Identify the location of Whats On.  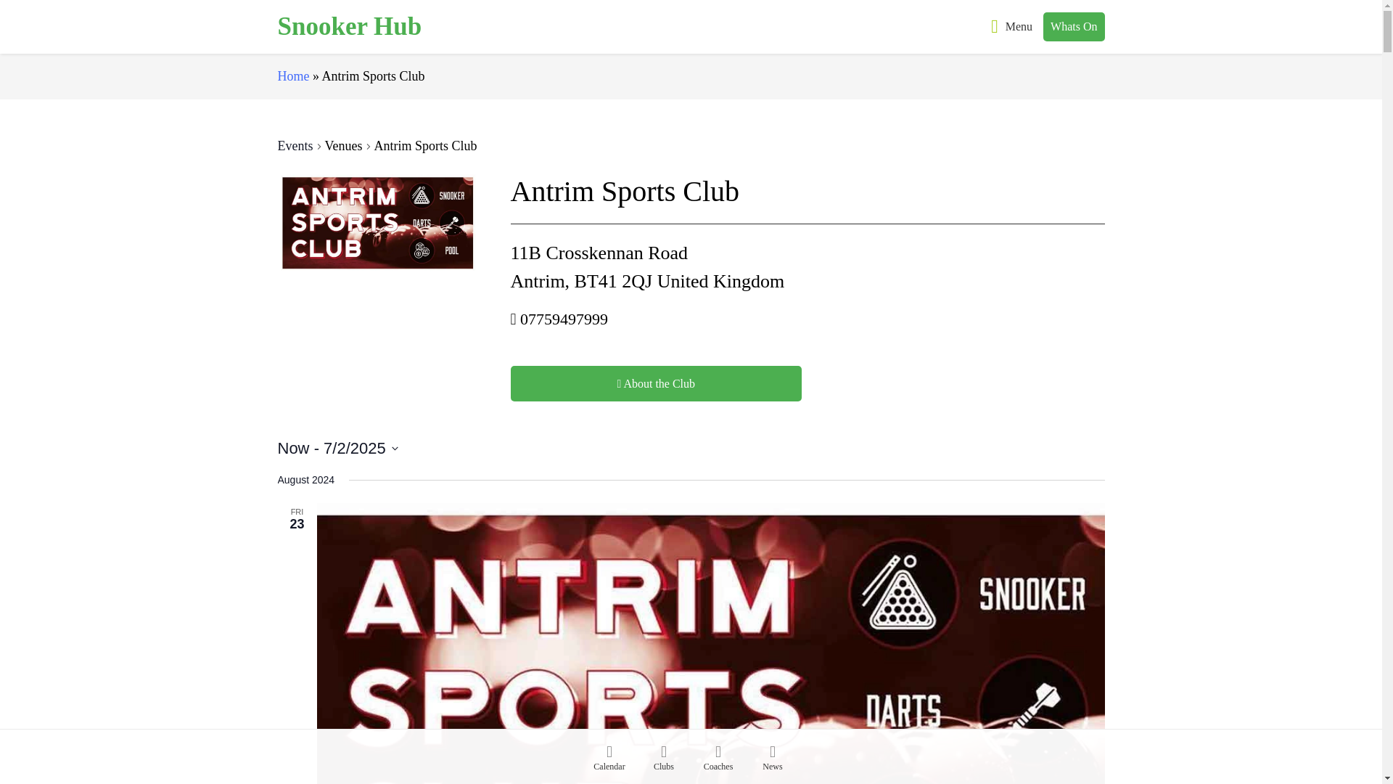
(1074, 26).